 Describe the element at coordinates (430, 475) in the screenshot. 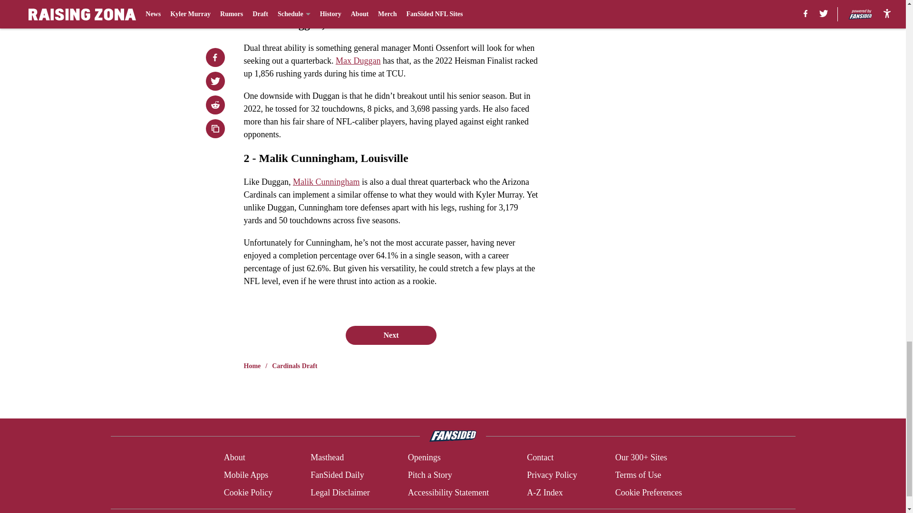

I see `Pitch a Story` at that location.